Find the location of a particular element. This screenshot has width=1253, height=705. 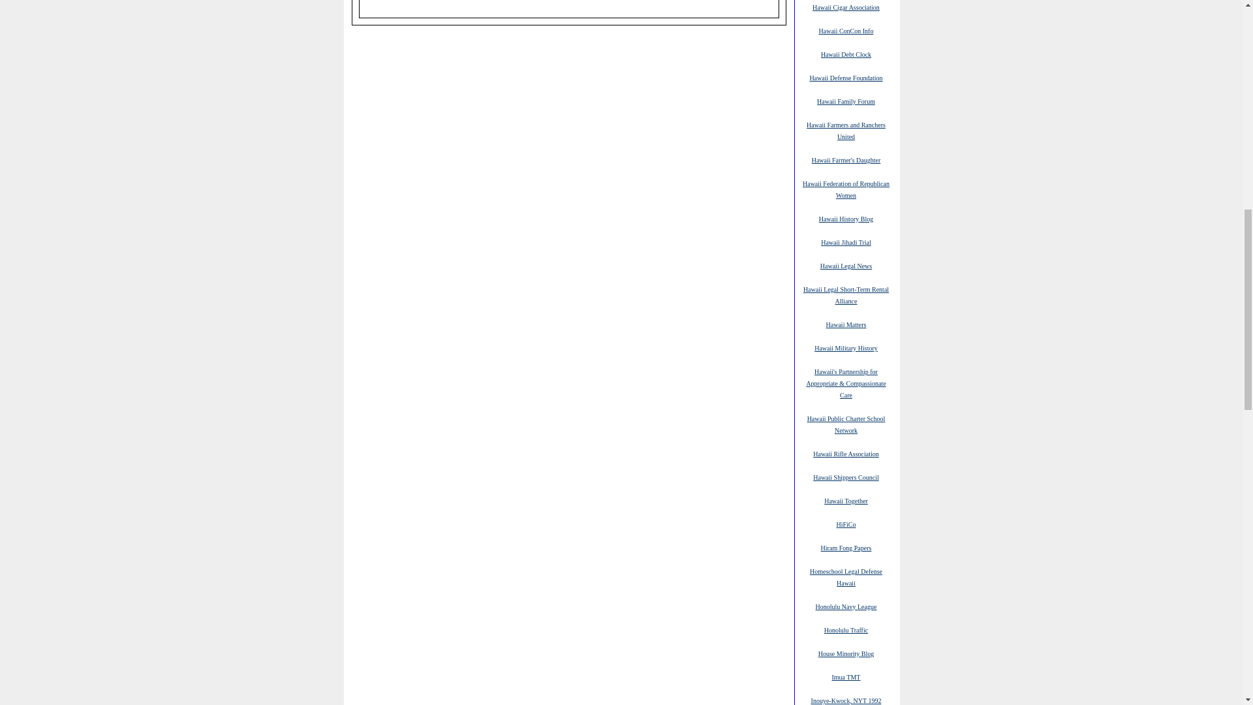

Hawaii ConCon Info is located at coordinates (846, 30).